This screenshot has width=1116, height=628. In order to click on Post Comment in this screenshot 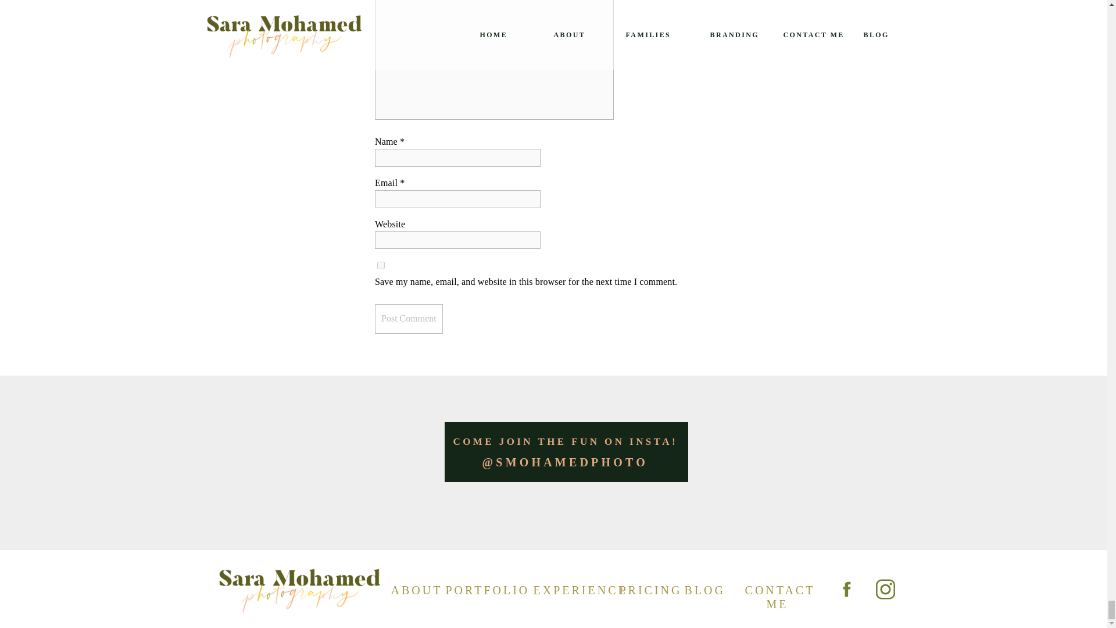, I will do `click(409, 319)`.